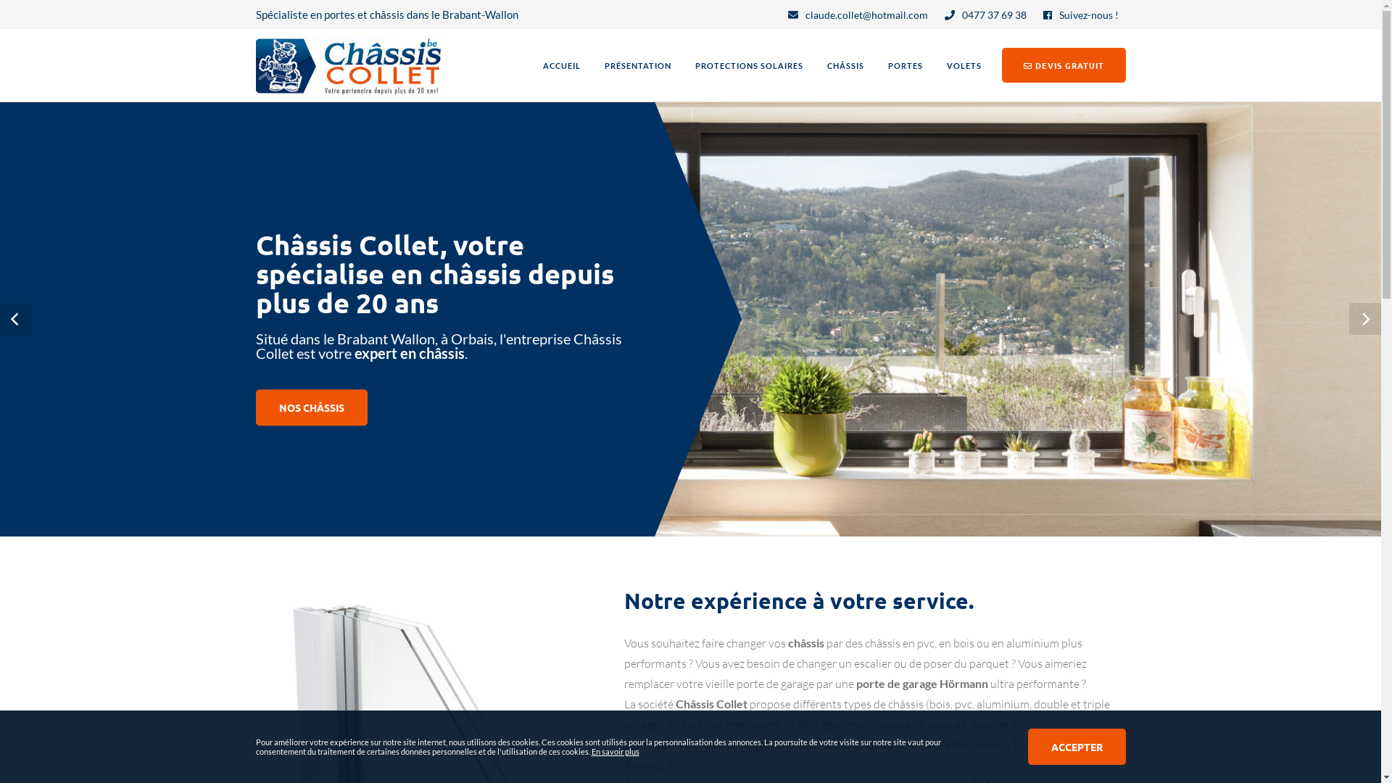  I want to click on claude.collet@hotmail.com, so click(857, 15).